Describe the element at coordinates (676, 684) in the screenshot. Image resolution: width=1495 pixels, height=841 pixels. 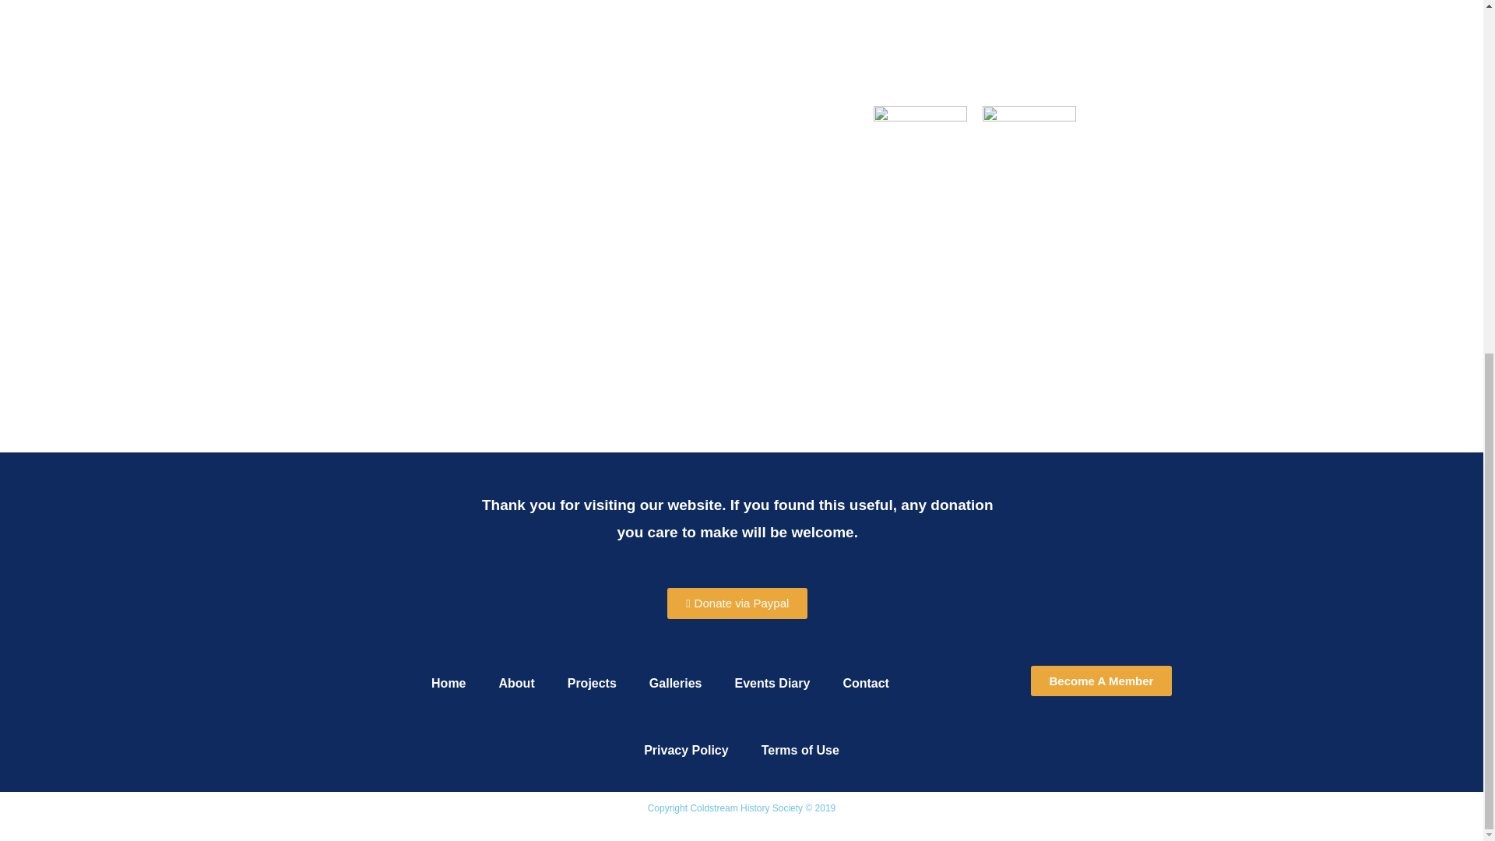
I see `Galleries` at that location.